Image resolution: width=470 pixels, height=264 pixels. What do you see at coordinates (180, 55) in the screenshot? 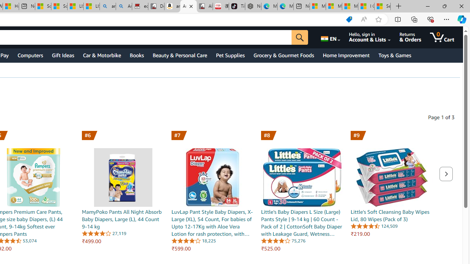
I see `Beauty & Personal Care` at bounding box center [180, 55].